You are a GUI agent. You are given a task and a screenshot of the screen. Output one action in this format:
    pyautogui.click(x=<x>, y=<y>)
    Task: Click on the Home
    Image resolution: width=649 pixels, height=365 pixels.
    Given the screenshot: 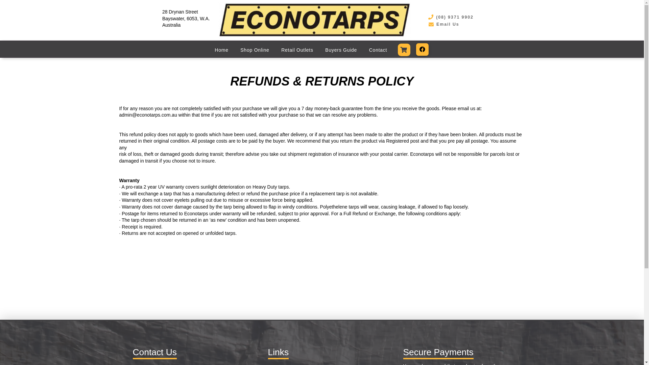 What is the action you would take?
    pyautogui.click(x=221, y=50)
    